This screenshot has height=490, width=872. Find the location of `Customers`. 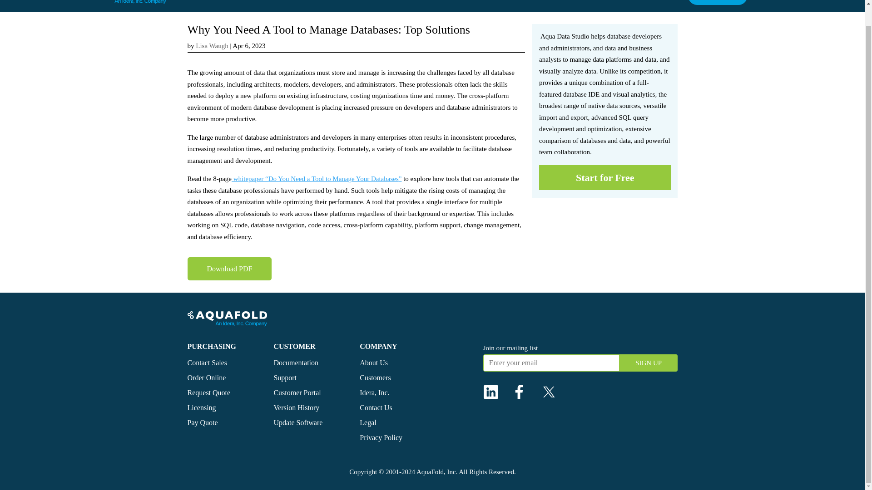

Customers is located at coordinates (375, 377).